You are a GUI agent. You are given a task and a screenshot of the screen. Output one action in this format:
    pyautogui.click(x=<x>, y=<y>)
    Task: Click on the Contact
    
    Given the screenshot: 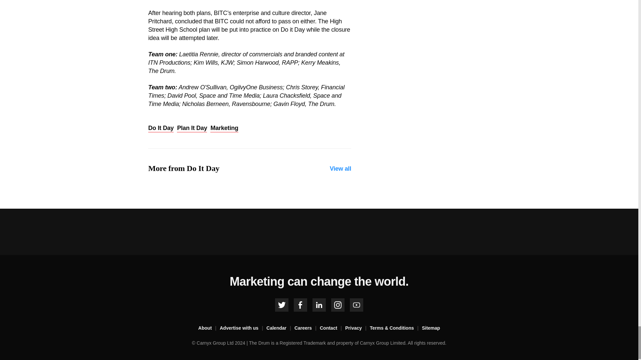 What is the action you would take?
    pyautogui.click(x=333, y=328)
    